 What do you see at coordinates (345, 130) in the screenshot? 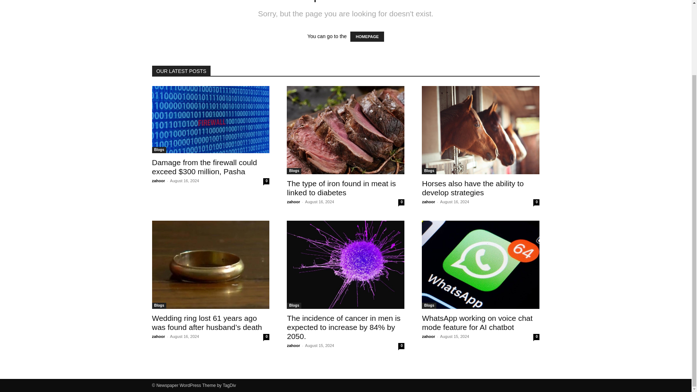
I see `The type of iron found in meat is linked to diabetes` at bounding box center [345, 130].